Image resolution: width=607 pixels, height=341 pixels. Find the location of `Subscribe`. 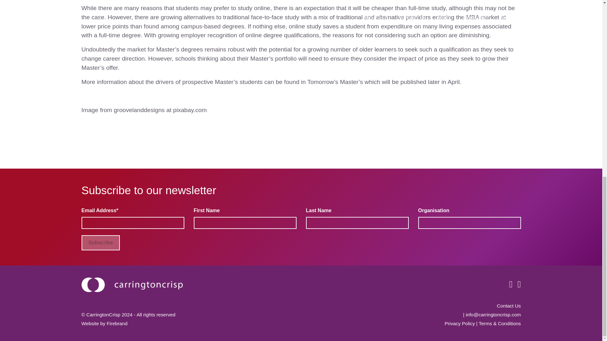

Subscribe is located at coordinates (101, 242).